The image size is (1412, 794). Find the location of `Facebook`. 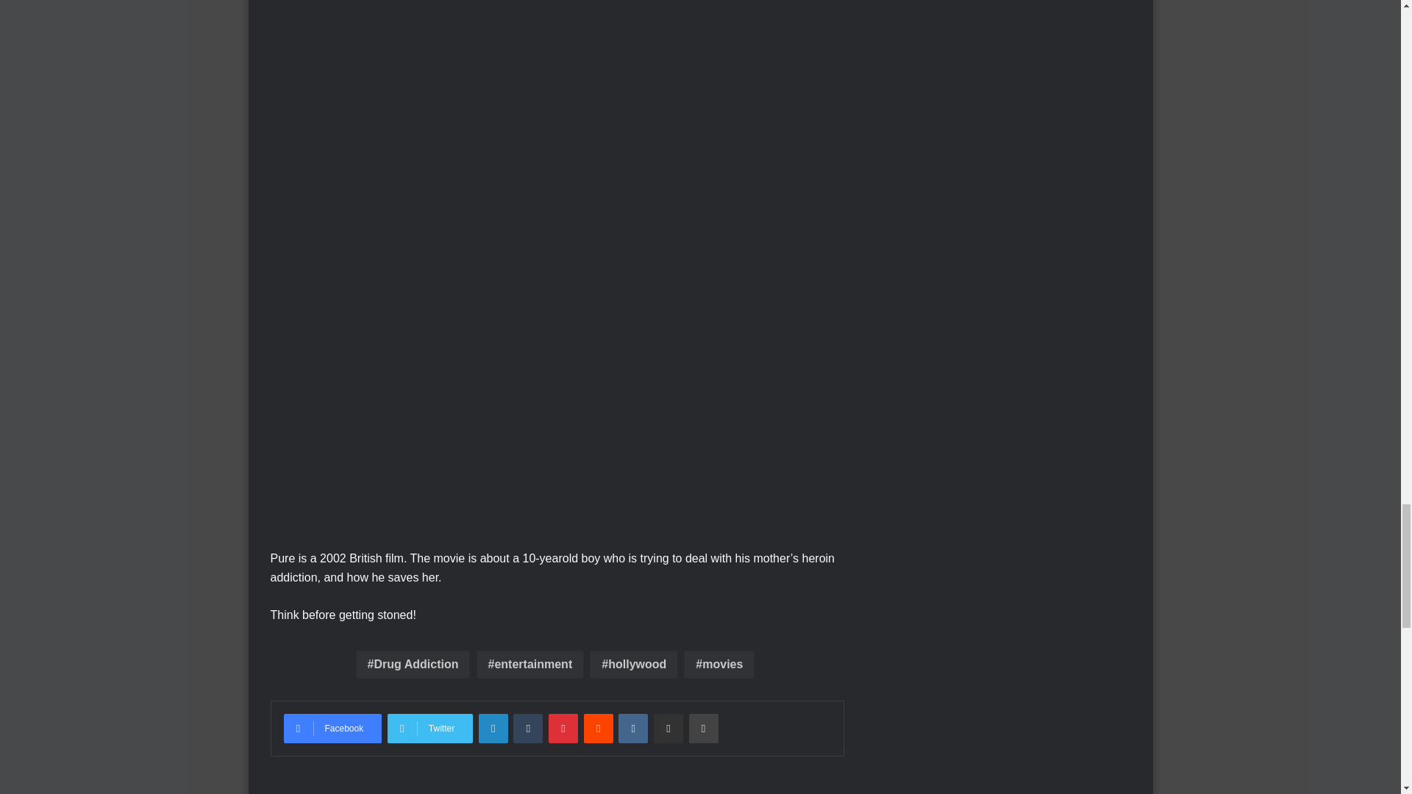

Facebook is located at coordinates (332, 728).